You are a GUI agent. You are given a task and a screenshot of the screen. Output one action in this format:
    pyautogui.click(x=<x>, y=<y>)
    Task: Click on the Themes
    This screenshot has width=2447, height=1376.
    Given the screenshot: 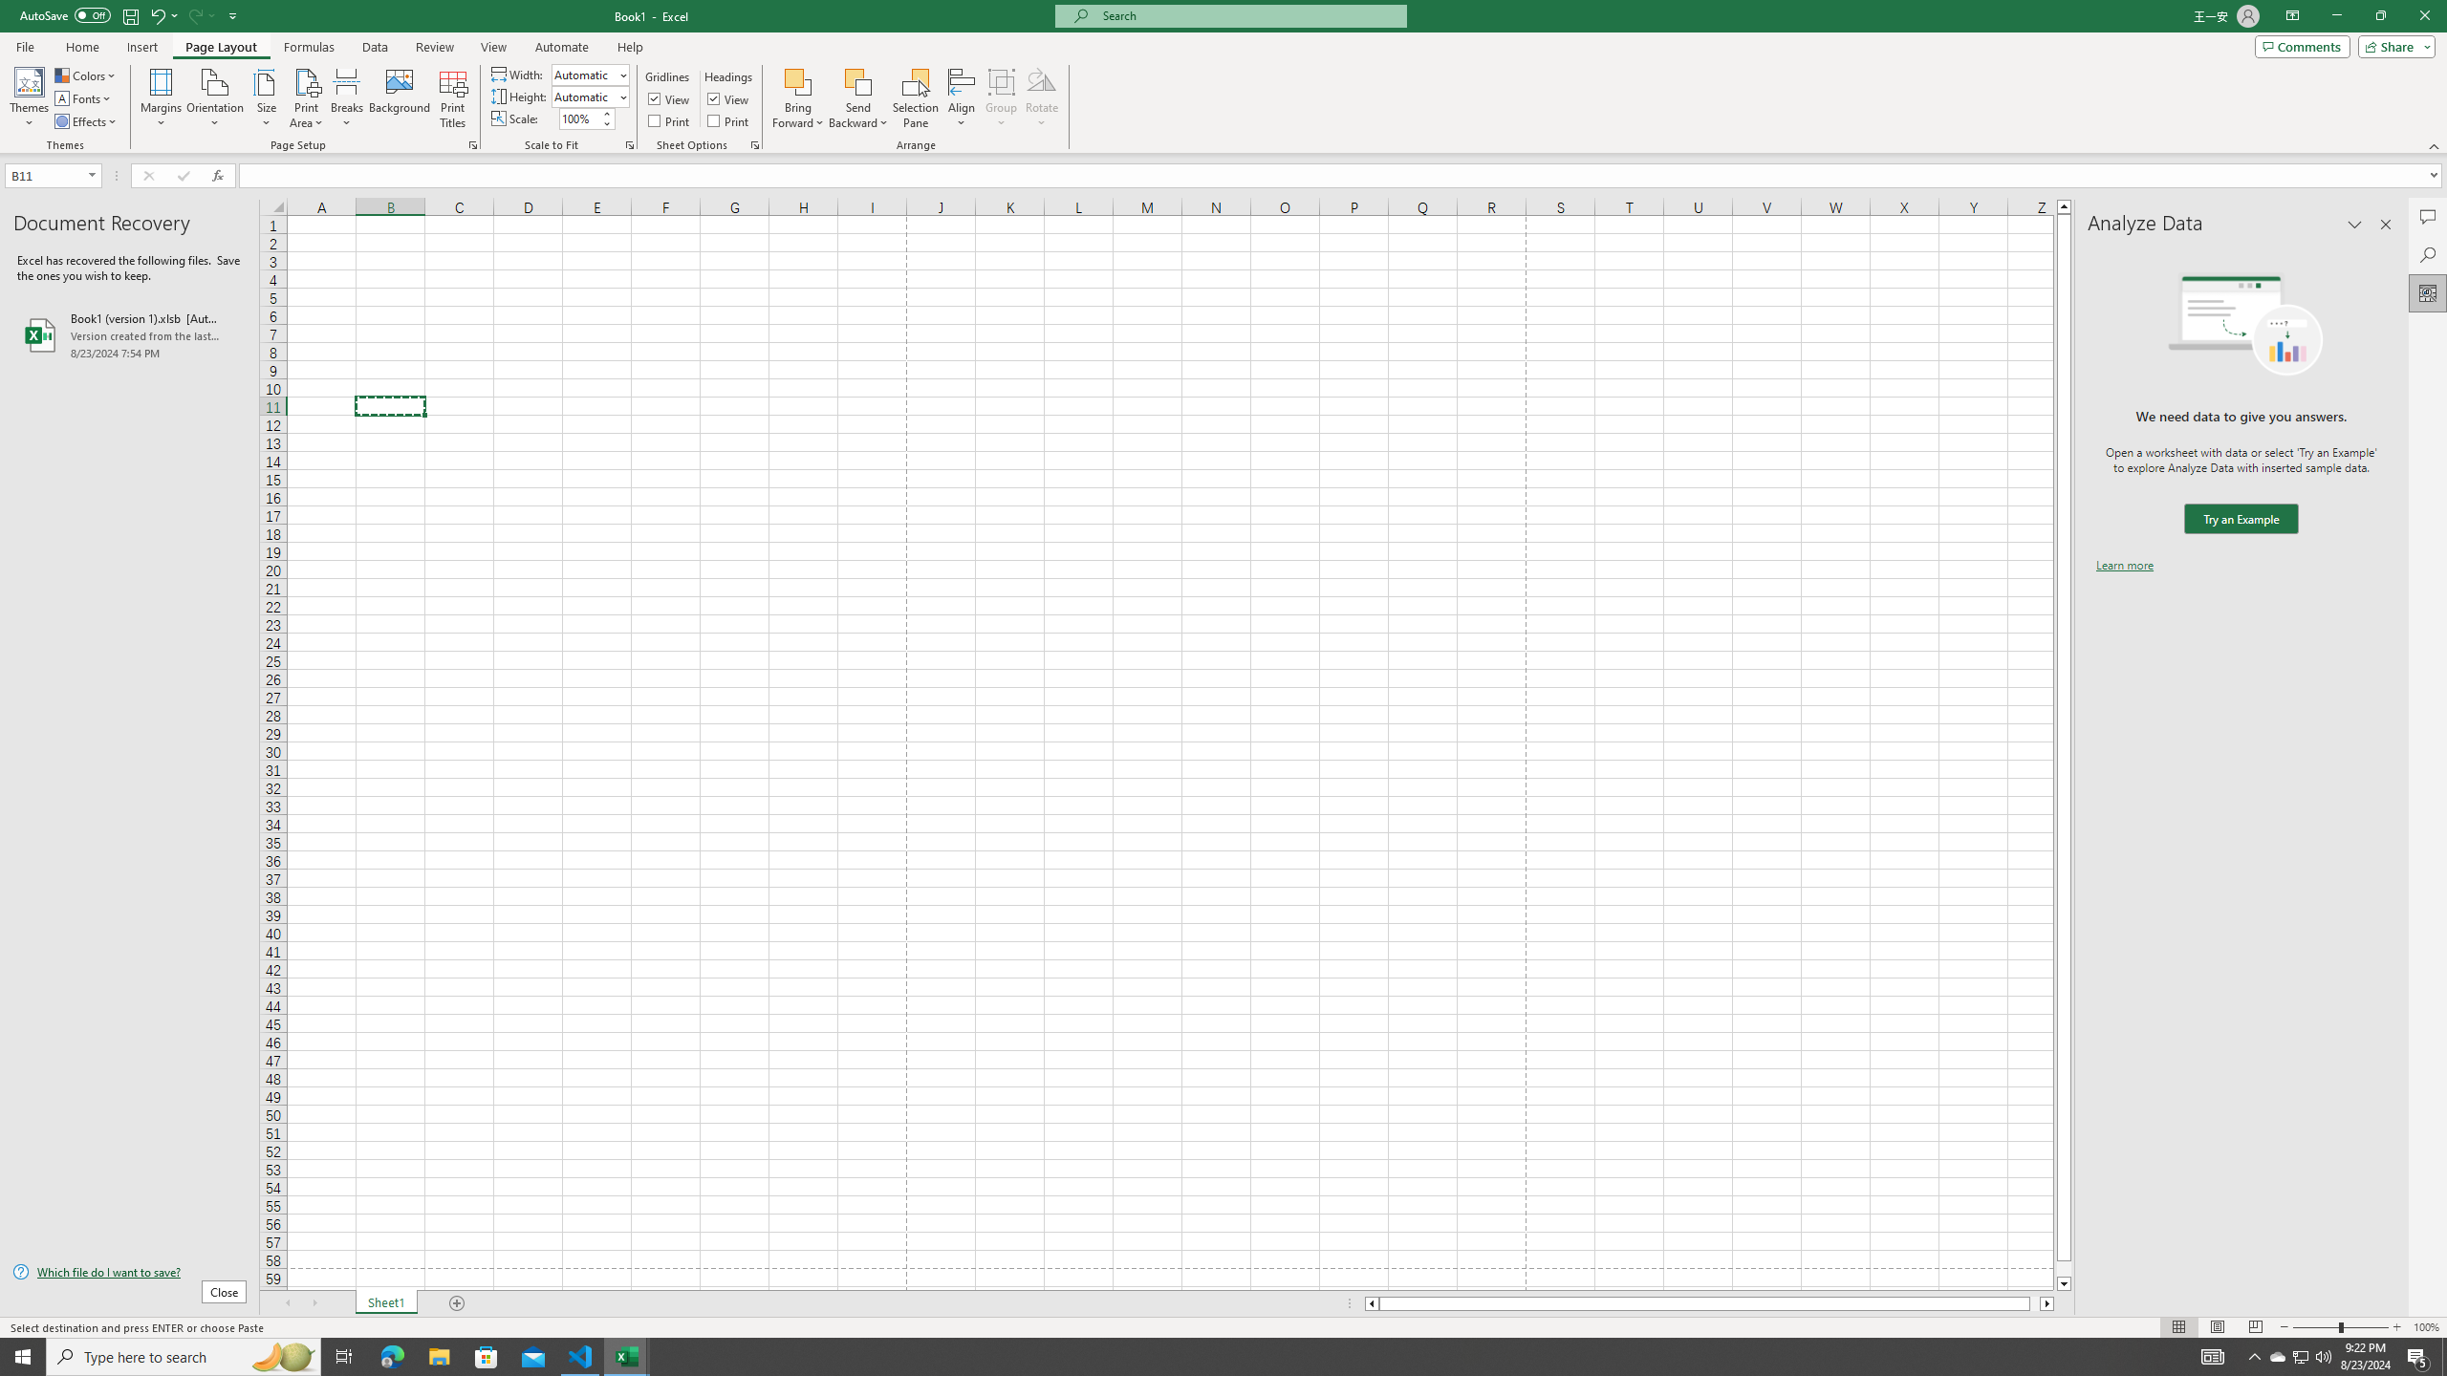 What is the action you would take?
    pyautogui.click(x=29, y=98)
    